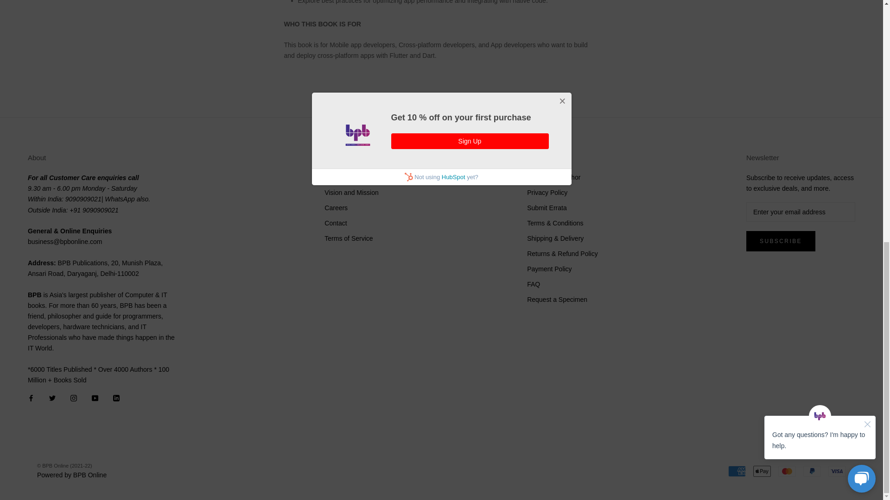 Image resolution: width=890 pixels, height=500 pixels. I want to click on Mastercard, so click(787, 471).